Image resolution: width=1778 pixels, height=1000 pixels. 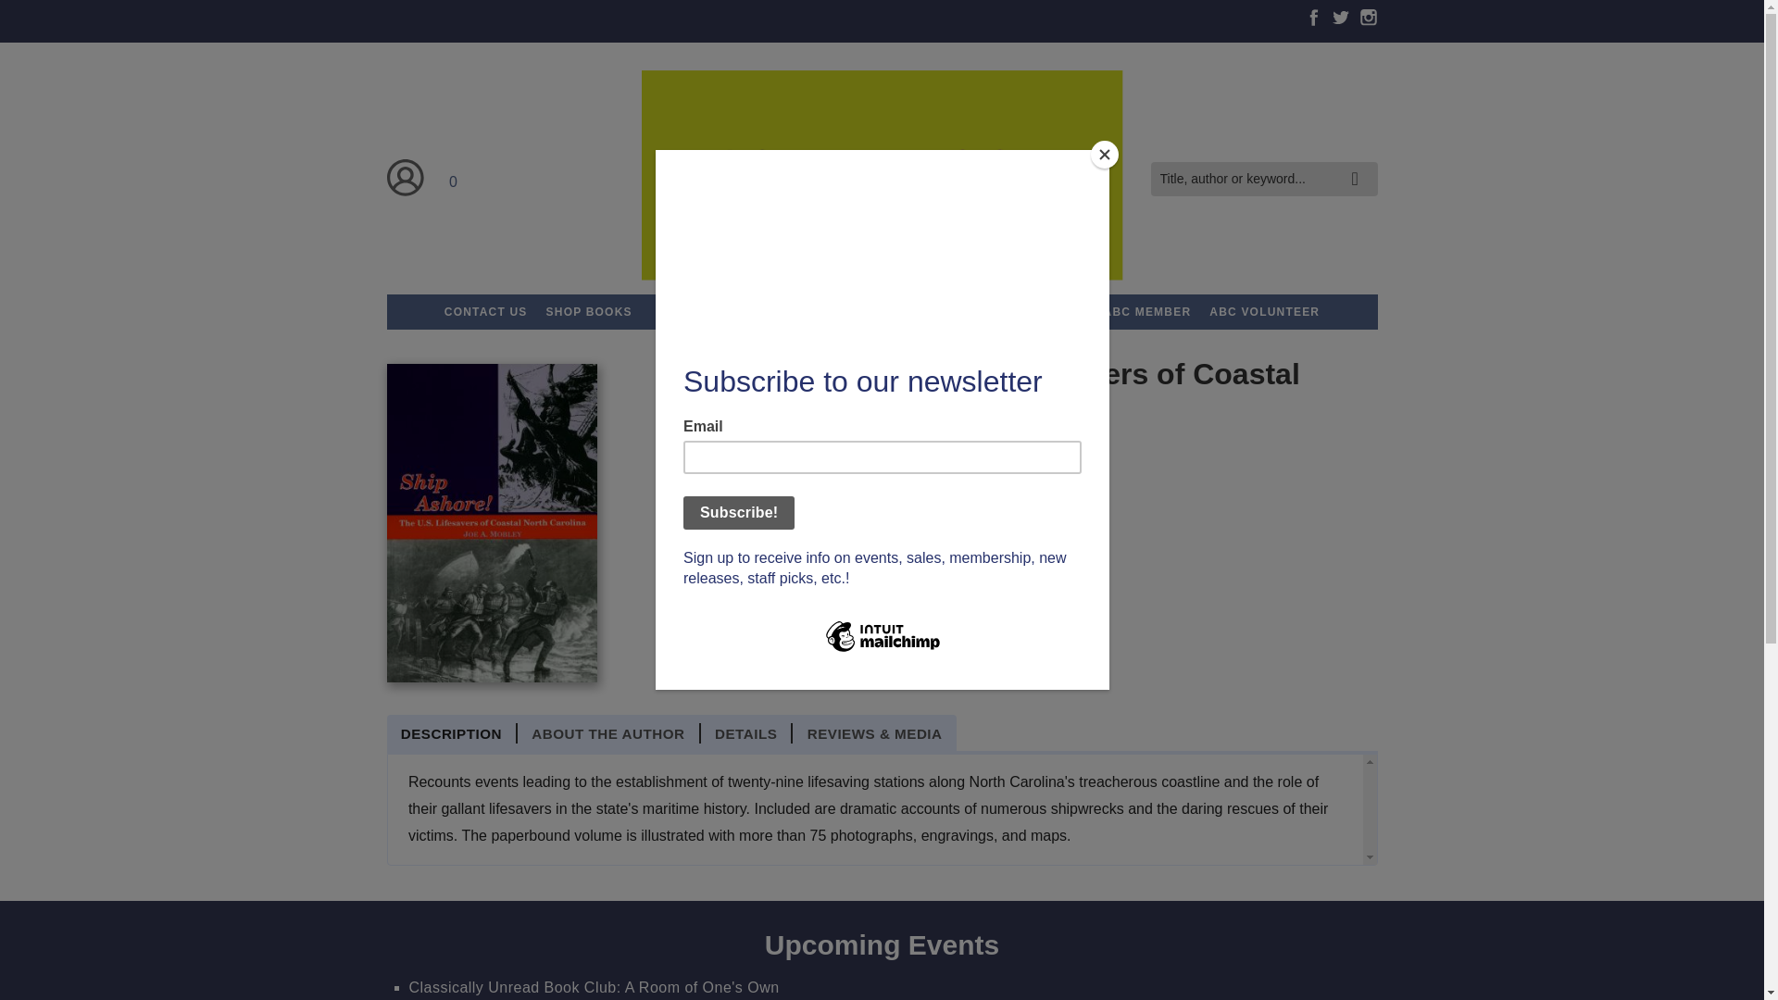 I want to click on BECOME AN ABC MEMBER, so click(x=1107, y=311).